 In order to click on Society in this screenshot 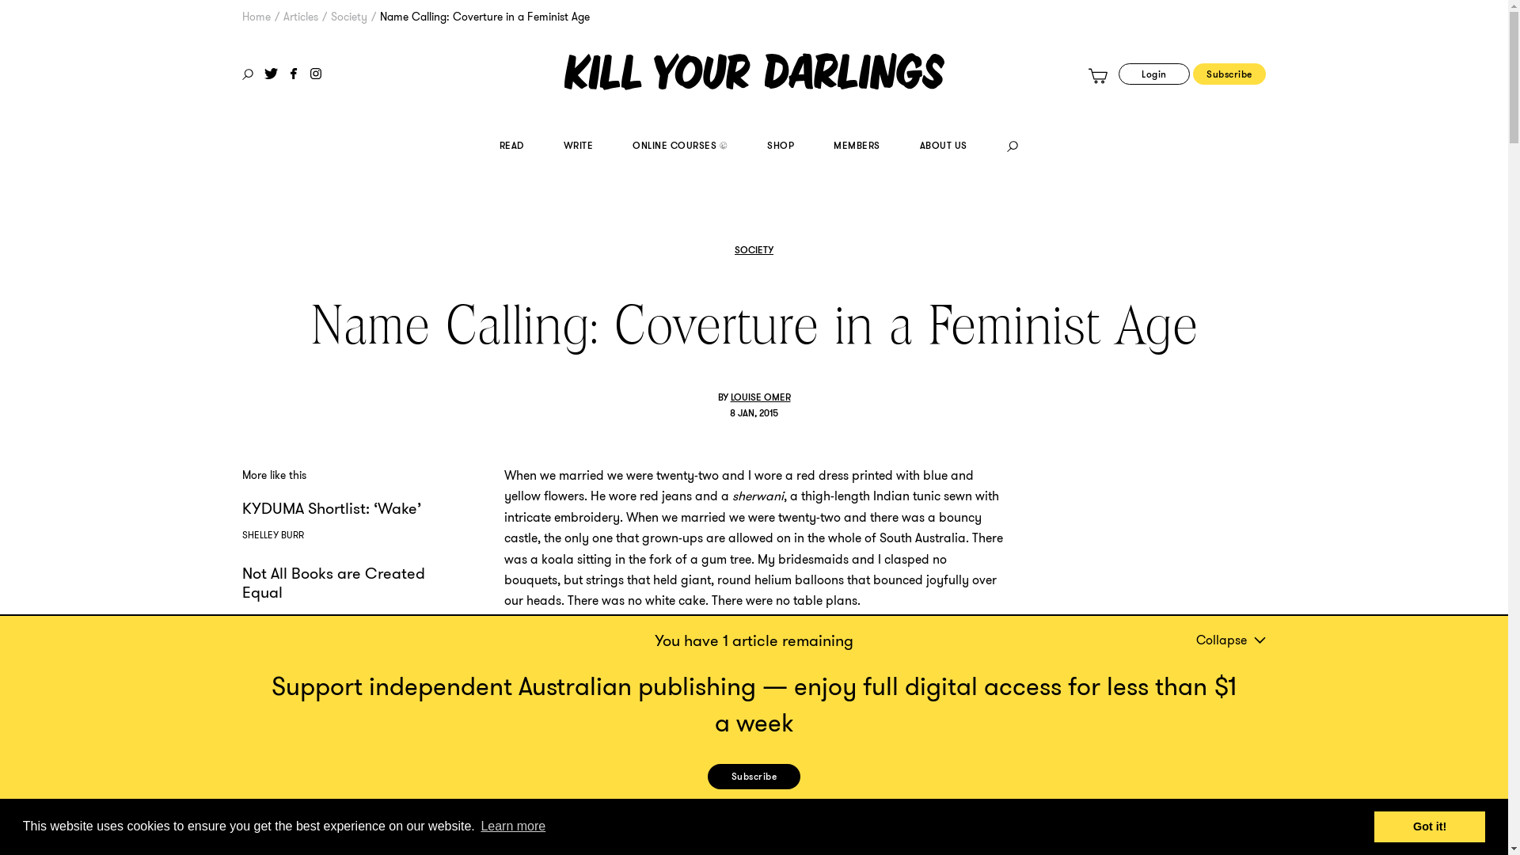, I will do `click(349, 17)`.